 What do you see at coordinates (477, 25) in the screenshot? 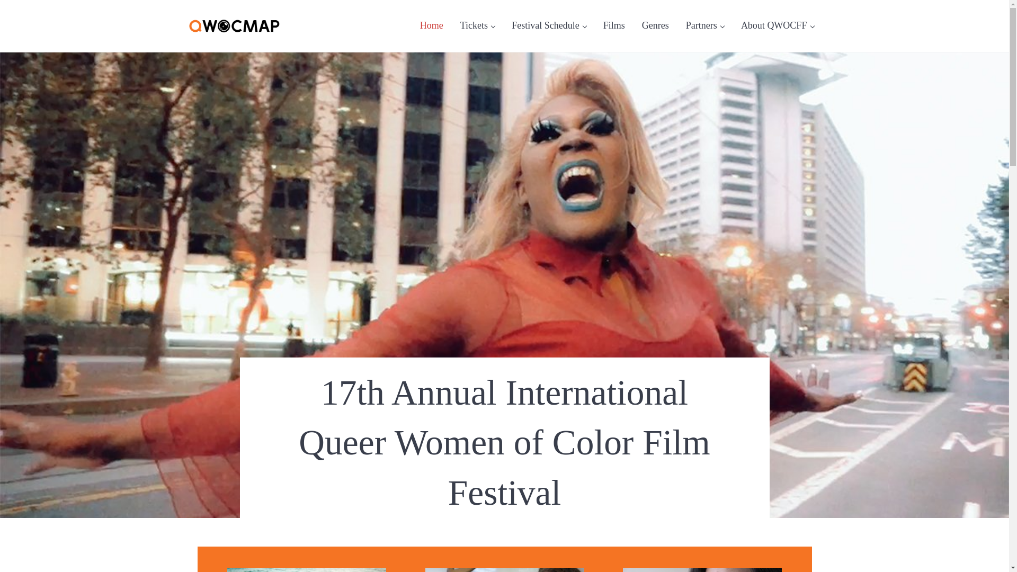
I see `Tickets` at bounding box center [477, 25].